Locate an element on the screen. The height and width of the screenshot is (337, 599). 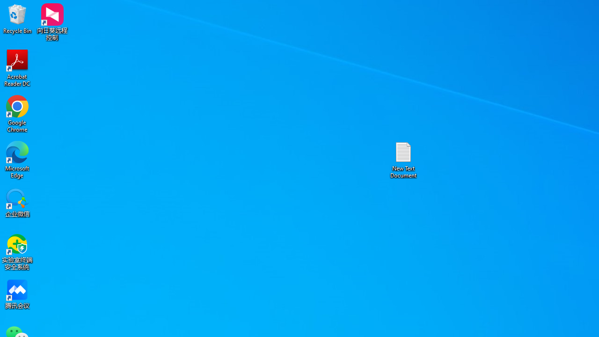
New Text Document is located at coordinates (403, 159).